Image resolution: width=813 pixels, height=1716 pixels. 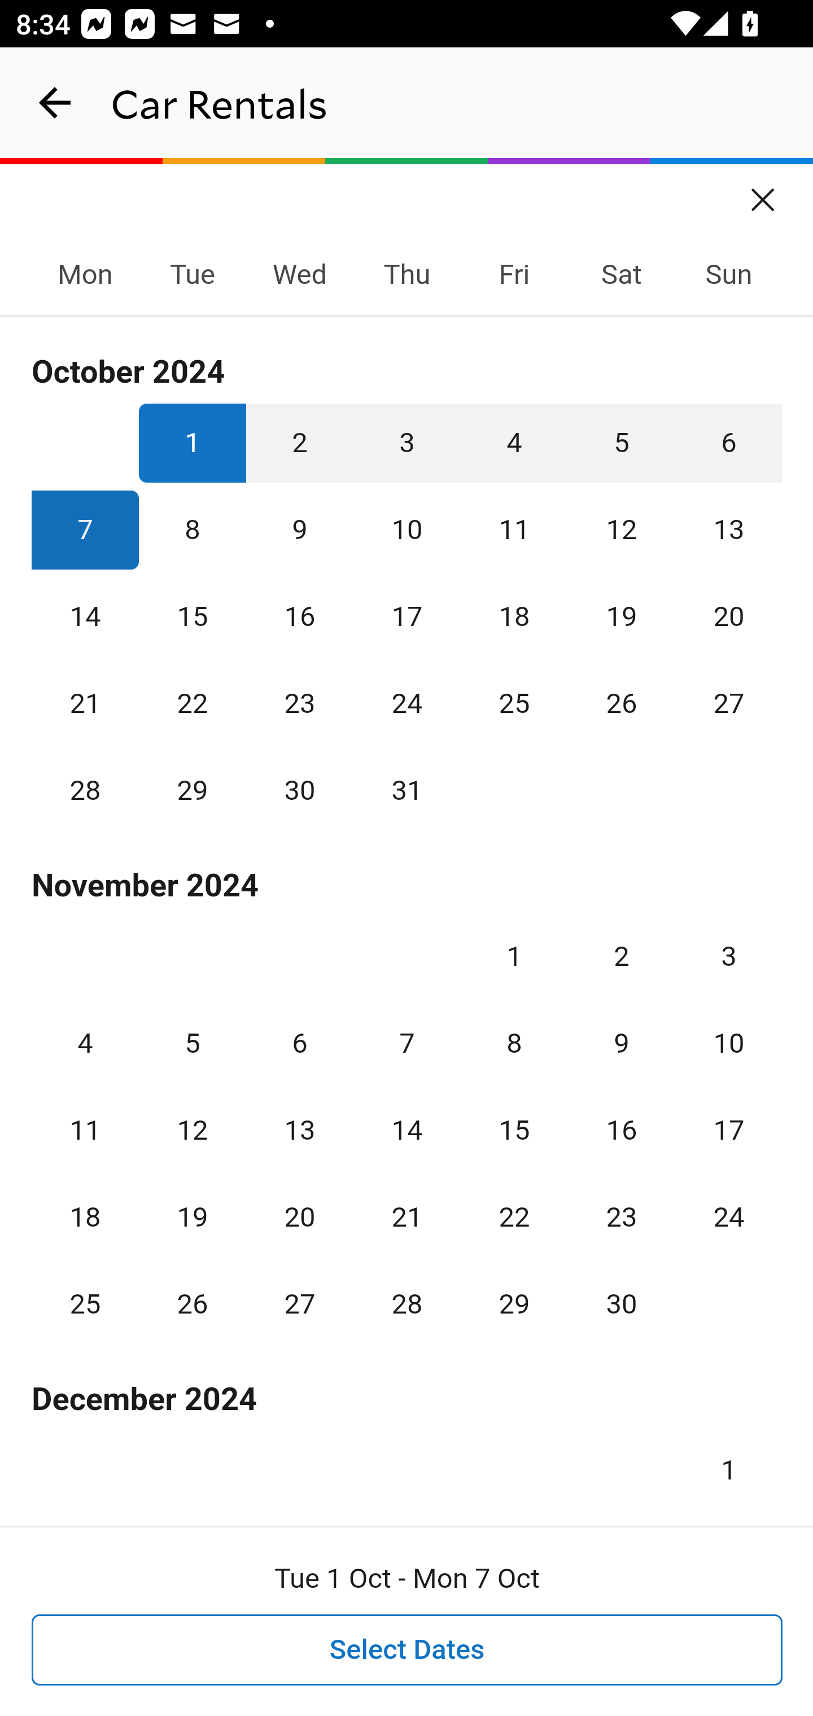 I want to click on 7 October 2024, so click(x=86, y=530).